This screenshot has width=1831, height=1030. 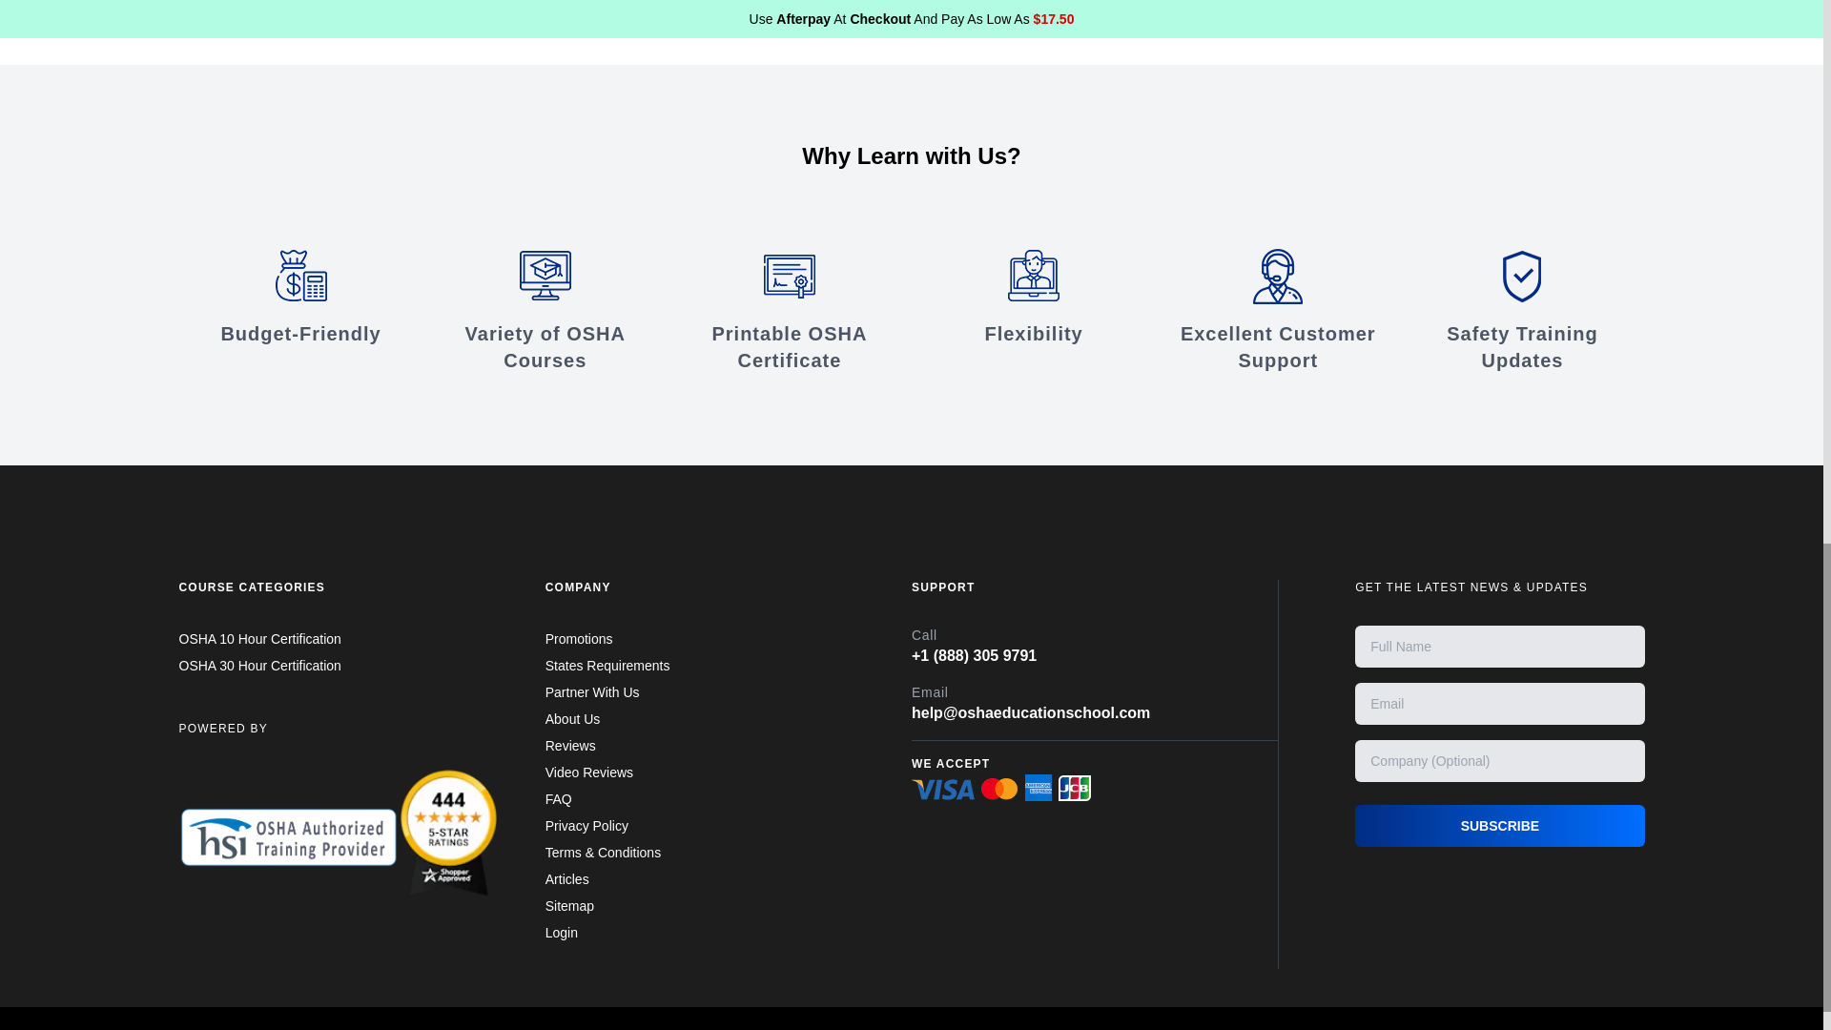 I want to click on Printable OSHA Certificate, so click(x=789, y=311).